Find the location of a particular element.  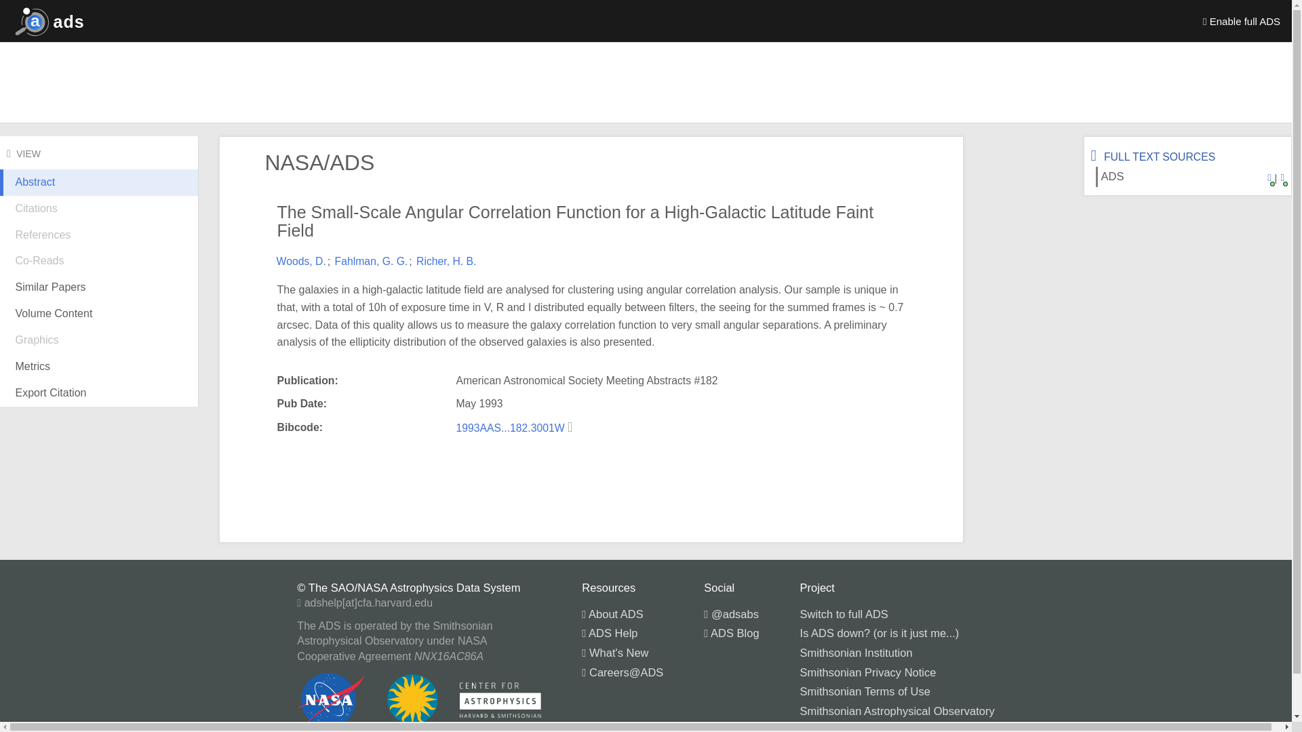

Abstract is located at coordinates (99, 192).